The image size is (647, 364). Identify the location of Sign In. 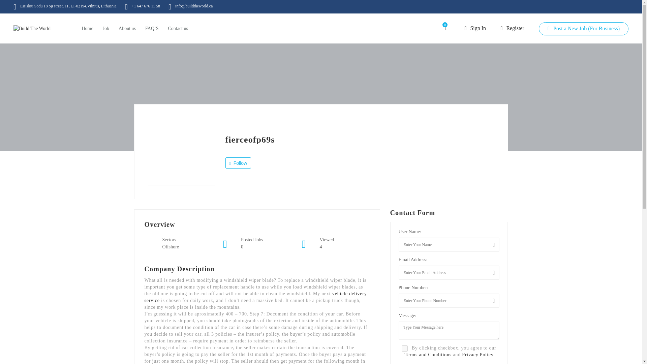
(475, 28).